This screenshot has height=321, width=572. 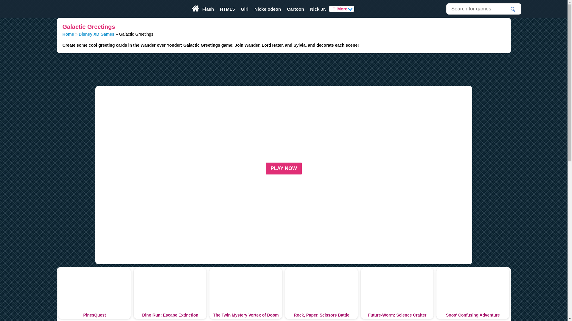 I want to click on Play Fun Browser Games, so click(x=73, y=9).